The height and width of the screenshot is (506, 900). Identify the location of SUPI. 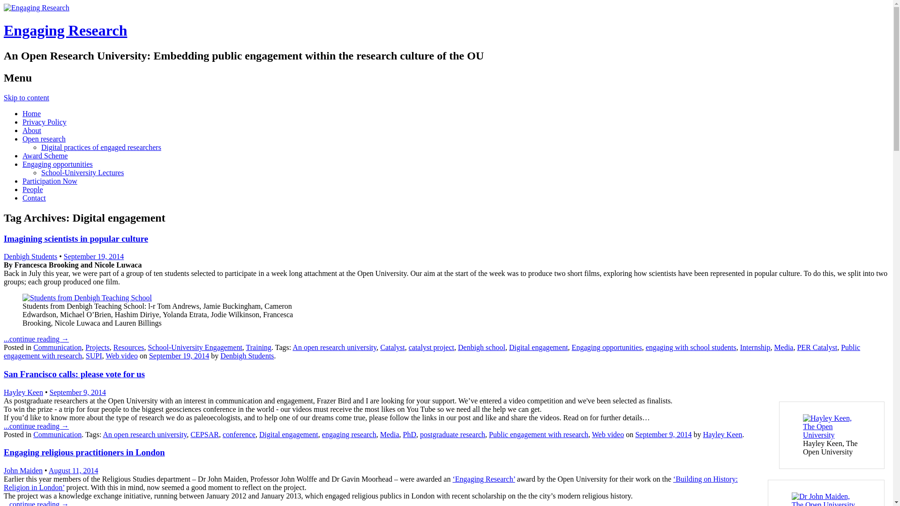
(94, 355).